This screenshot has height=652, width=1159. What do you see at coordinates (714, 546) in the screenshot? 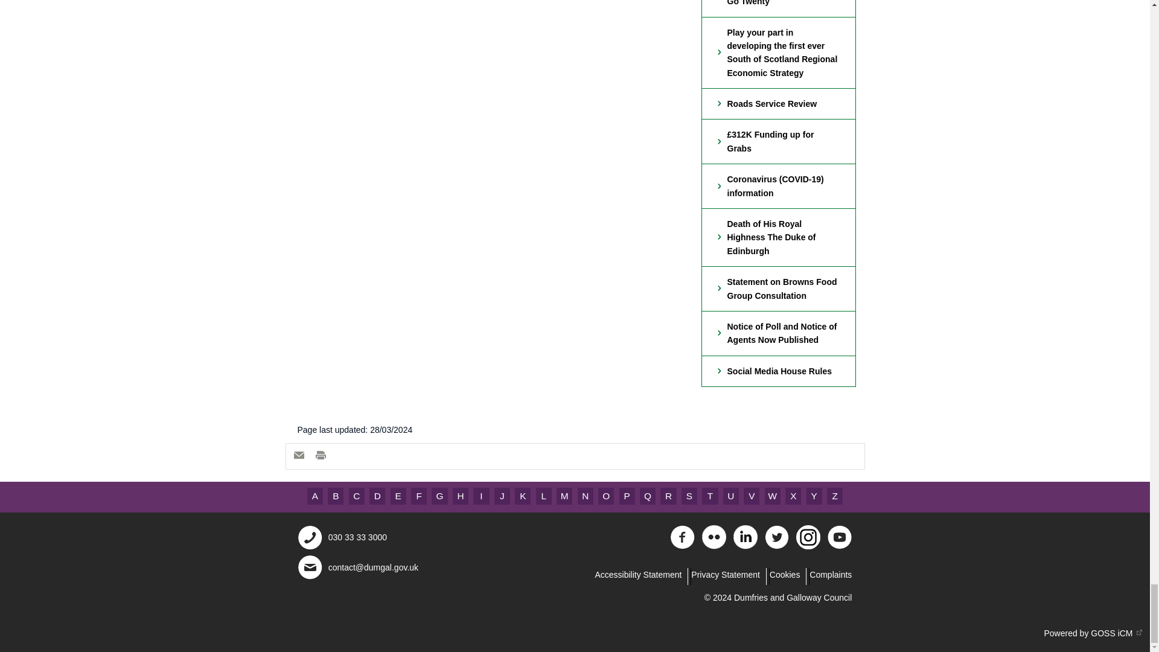
I see `Flickr - Dumfries and Galloway Council` at bounding box center [714, 546].